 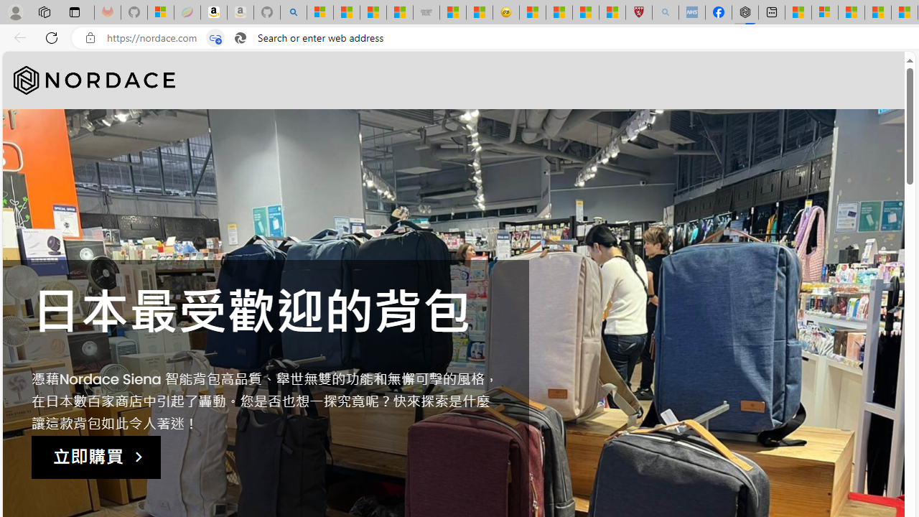 What do you see at coordinates (240, 38) in the screenshot?
I see `Search icon` at bounding box center [240, 38].